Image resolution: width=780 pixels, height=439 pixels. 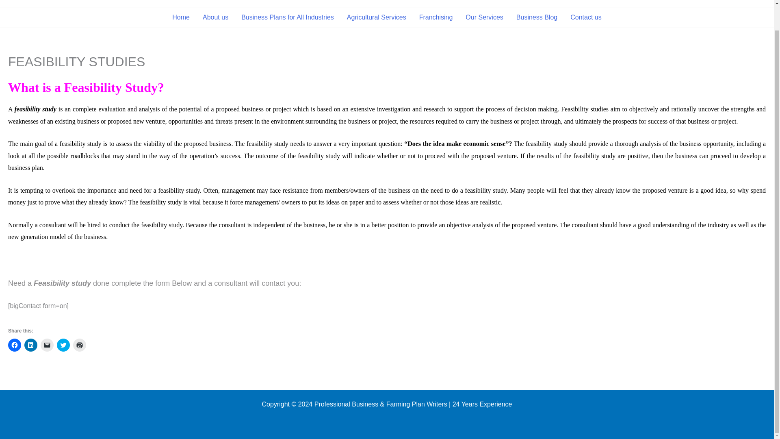 What do you see at coordinates (586, 17) in the screenshot?
I see `Contact us` at bounding box center [586, 17].